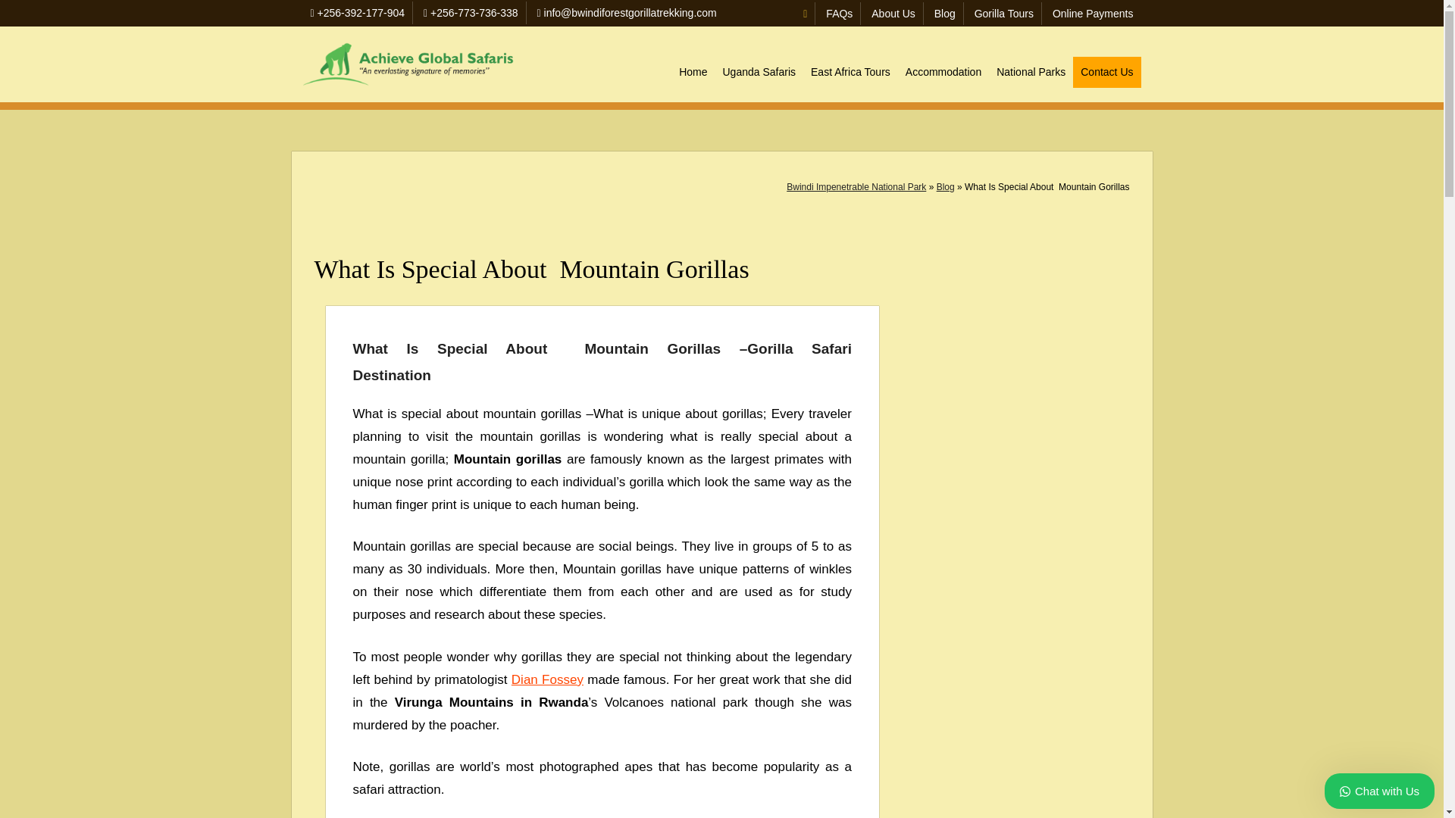 This screenshot has width=1455, height=818. I want to click on National Parks, so click(1031, 71).